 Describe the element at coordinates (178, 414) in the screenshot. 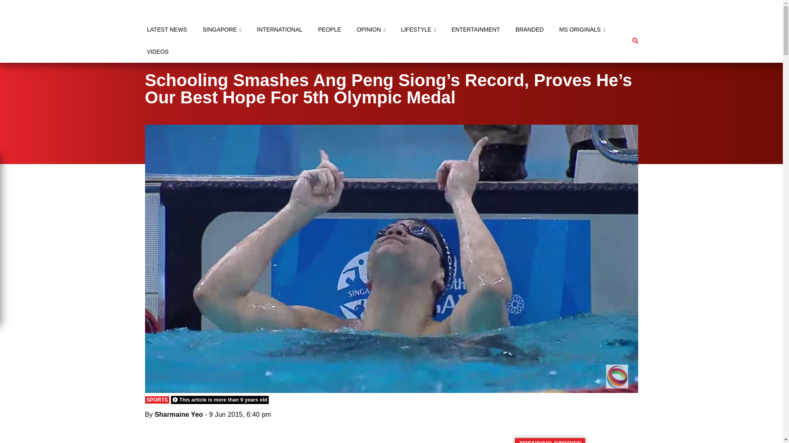

I see `Posts by Sharmaine Yeo` at that location.